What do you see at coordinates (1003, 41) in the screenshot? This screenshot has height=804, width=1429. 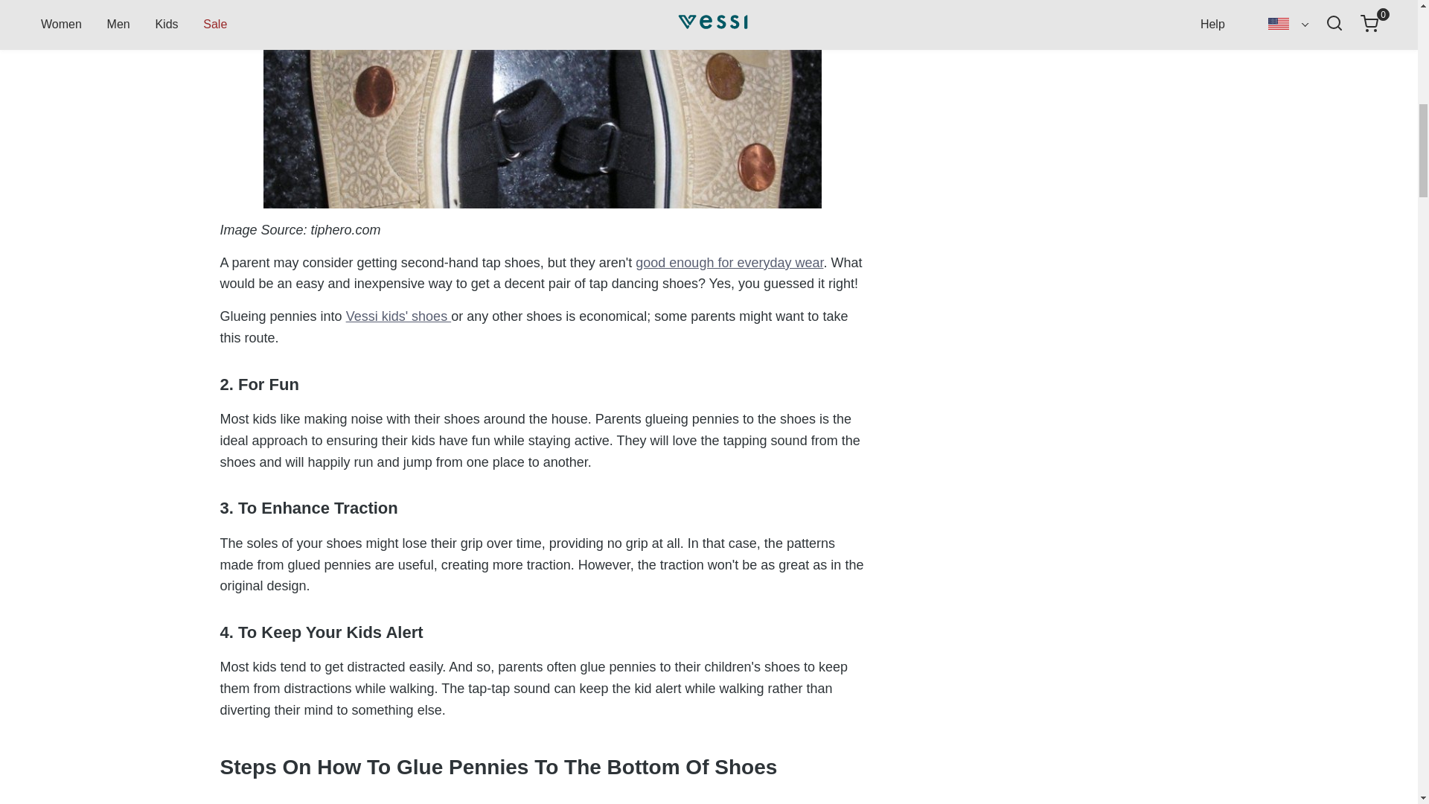 I see `YouTube` at bounding box center [1003, 41].